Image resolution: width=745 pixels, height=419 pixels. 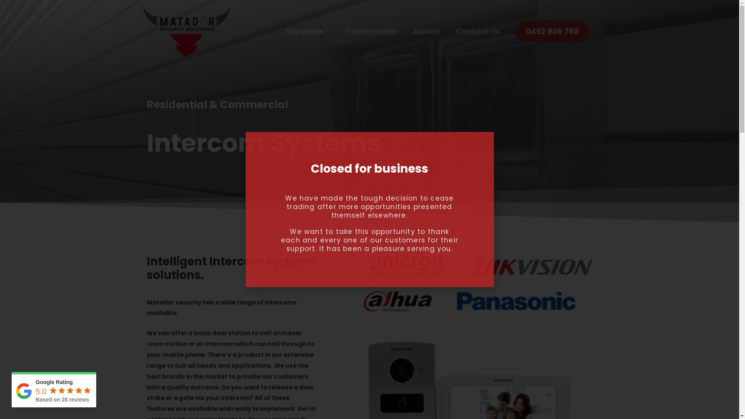 What do you see at coordinates (478, 32) in the screenshot?
I see `Contact Us` at bounding box center [478, 32].